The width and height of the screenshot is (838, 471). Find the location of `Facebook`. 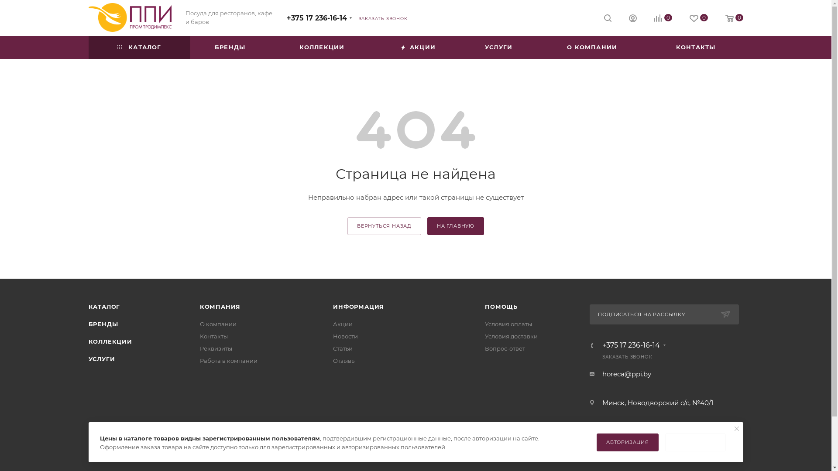

Facebook is located at coordinates (394, 450).